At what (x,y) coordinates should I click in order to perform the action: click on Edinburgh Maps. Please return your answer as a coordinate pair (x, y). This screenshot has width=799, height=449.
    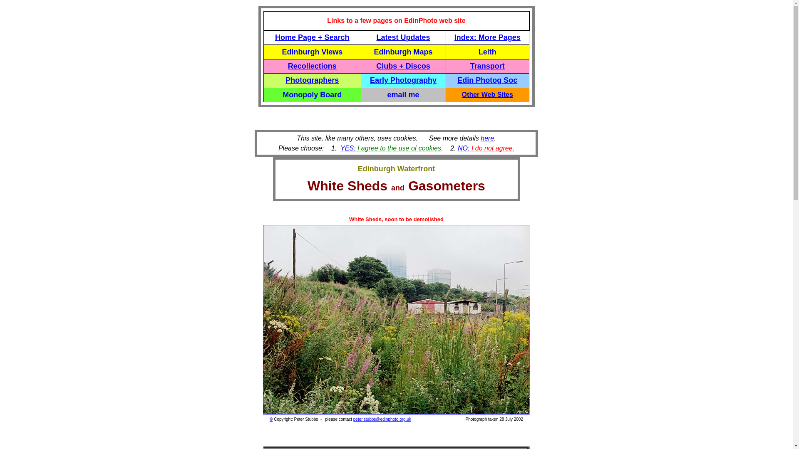
    Looking at the image, I should click on (403, 52).